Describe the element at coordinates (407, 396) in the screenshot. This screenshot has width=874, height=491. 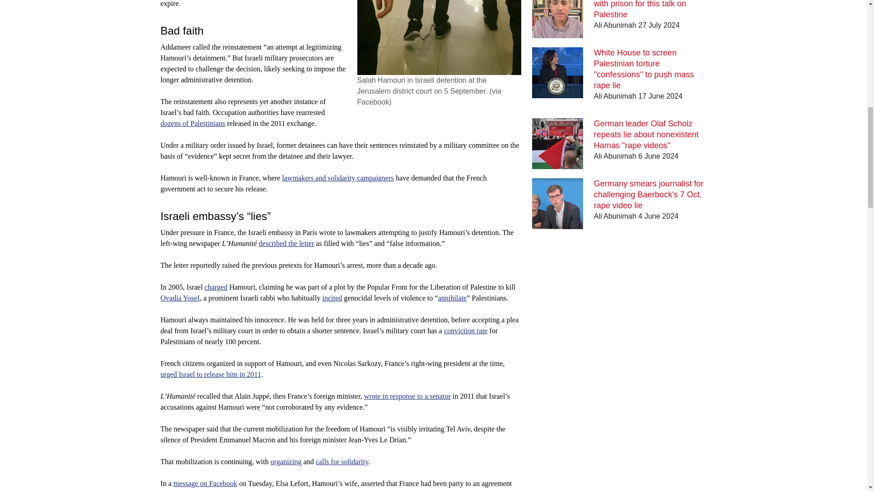
I see `wrote in response to a senator` at that location.